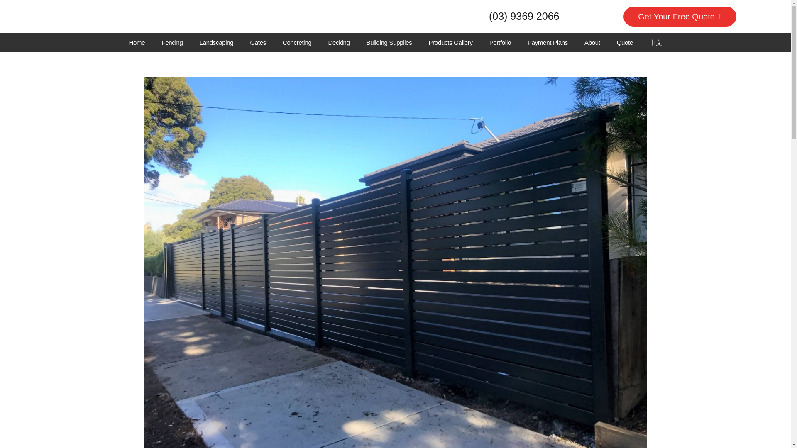  What do you see at coordinates (548, 42) in the screenshot?
I see `Payment Plans` at bounding box center [548, 42].